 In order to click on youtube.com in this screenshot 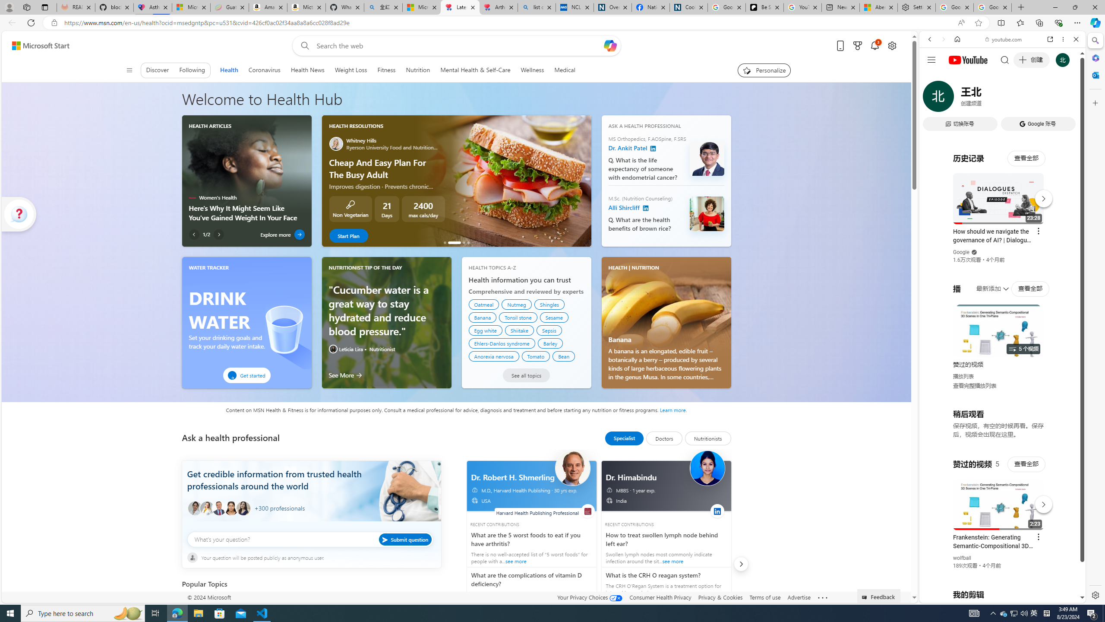, I will do `click(1004, 39)`.